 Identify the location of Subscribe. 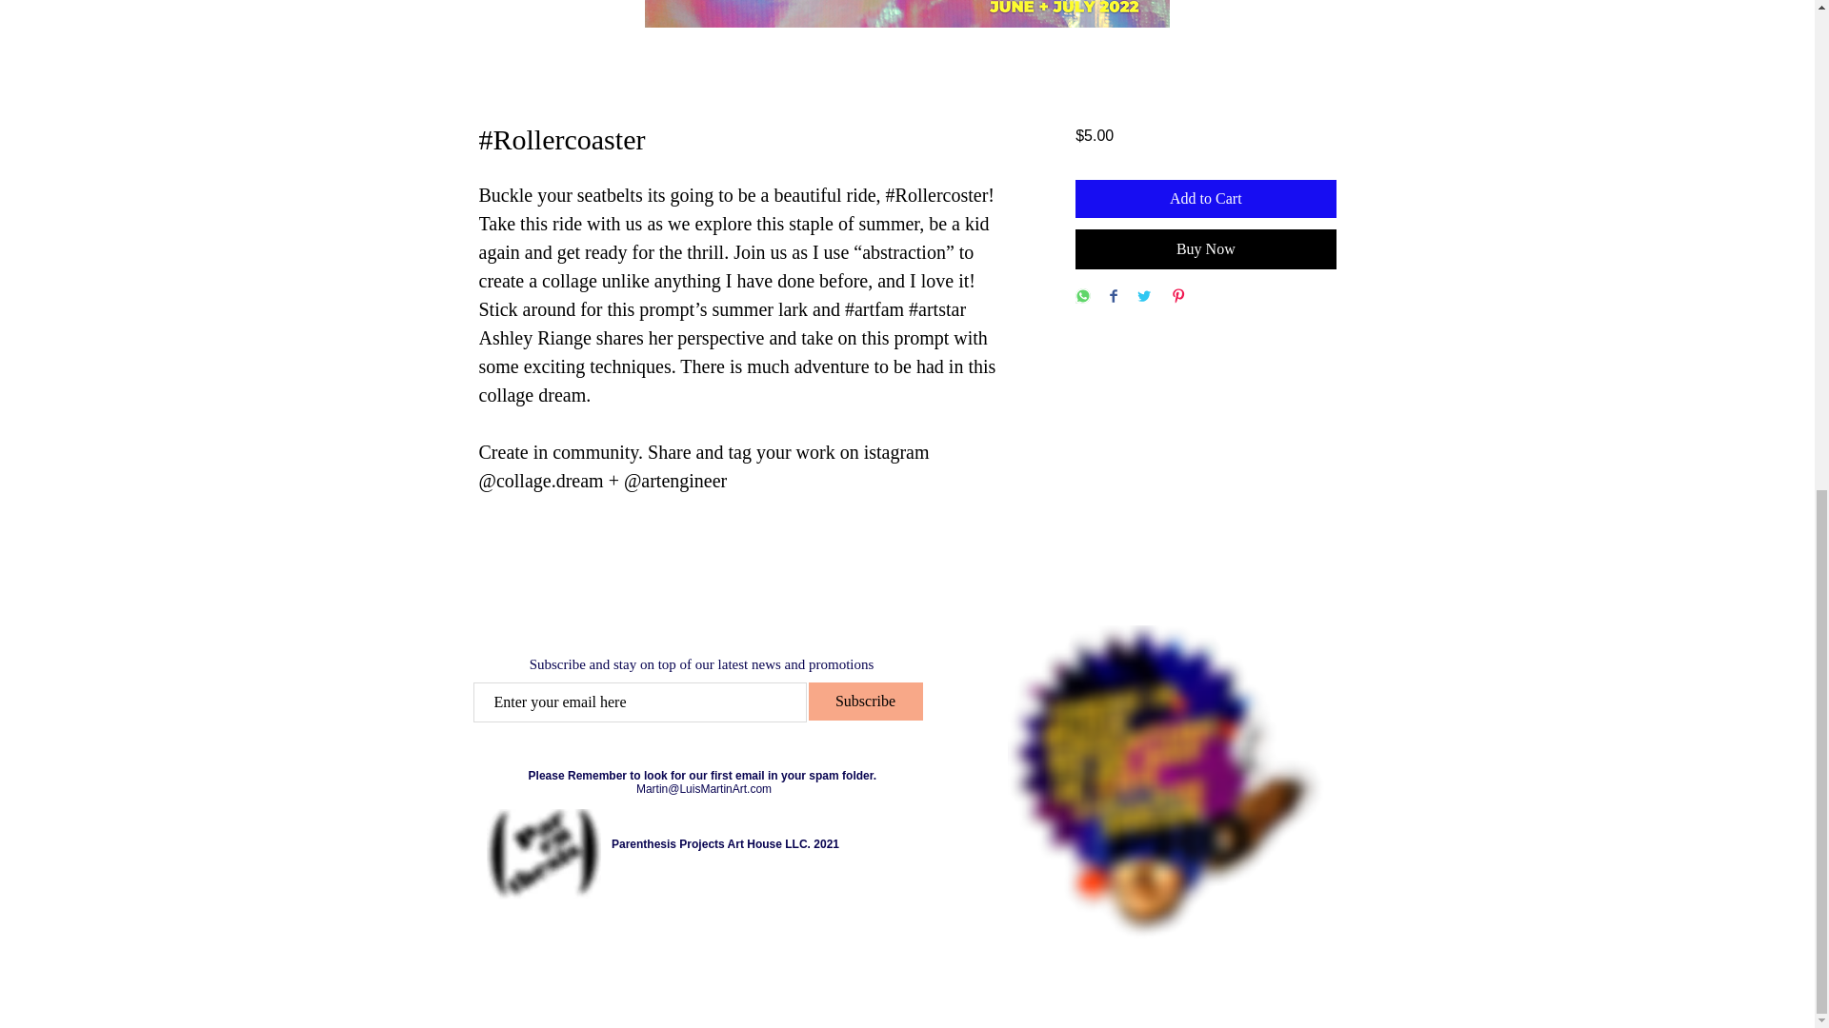
(865, 702).